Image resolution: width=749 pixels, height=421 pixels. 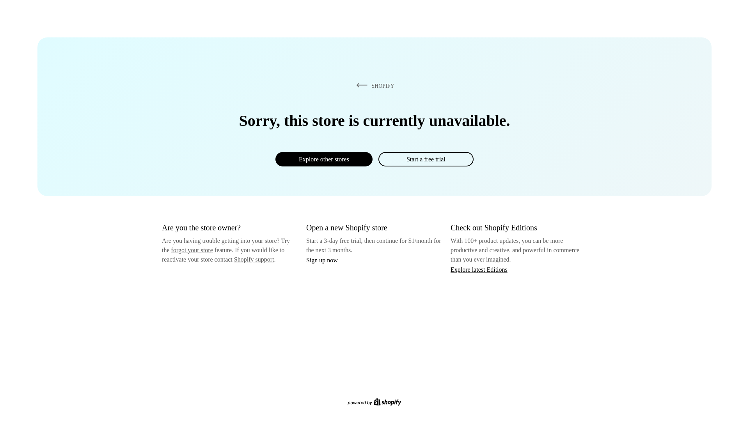 I want to click on Start a free trial, so click(x=426, y=159).